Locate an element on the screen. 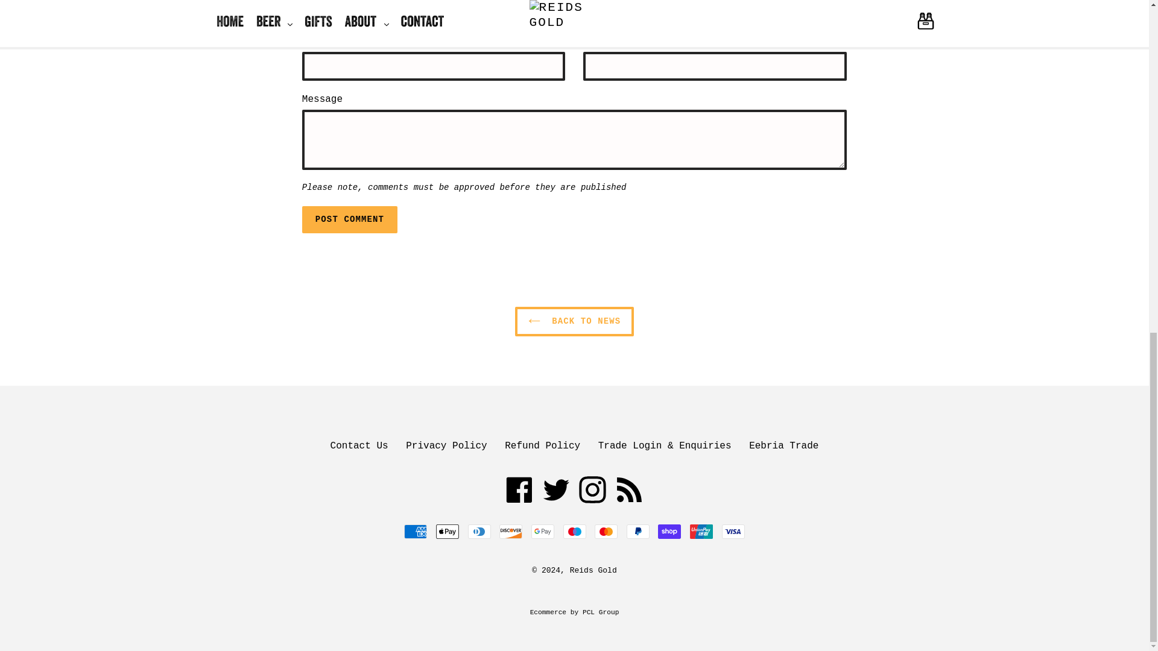 The image size is (1158, 651). Google Pay is located at coordinates (543, 532).